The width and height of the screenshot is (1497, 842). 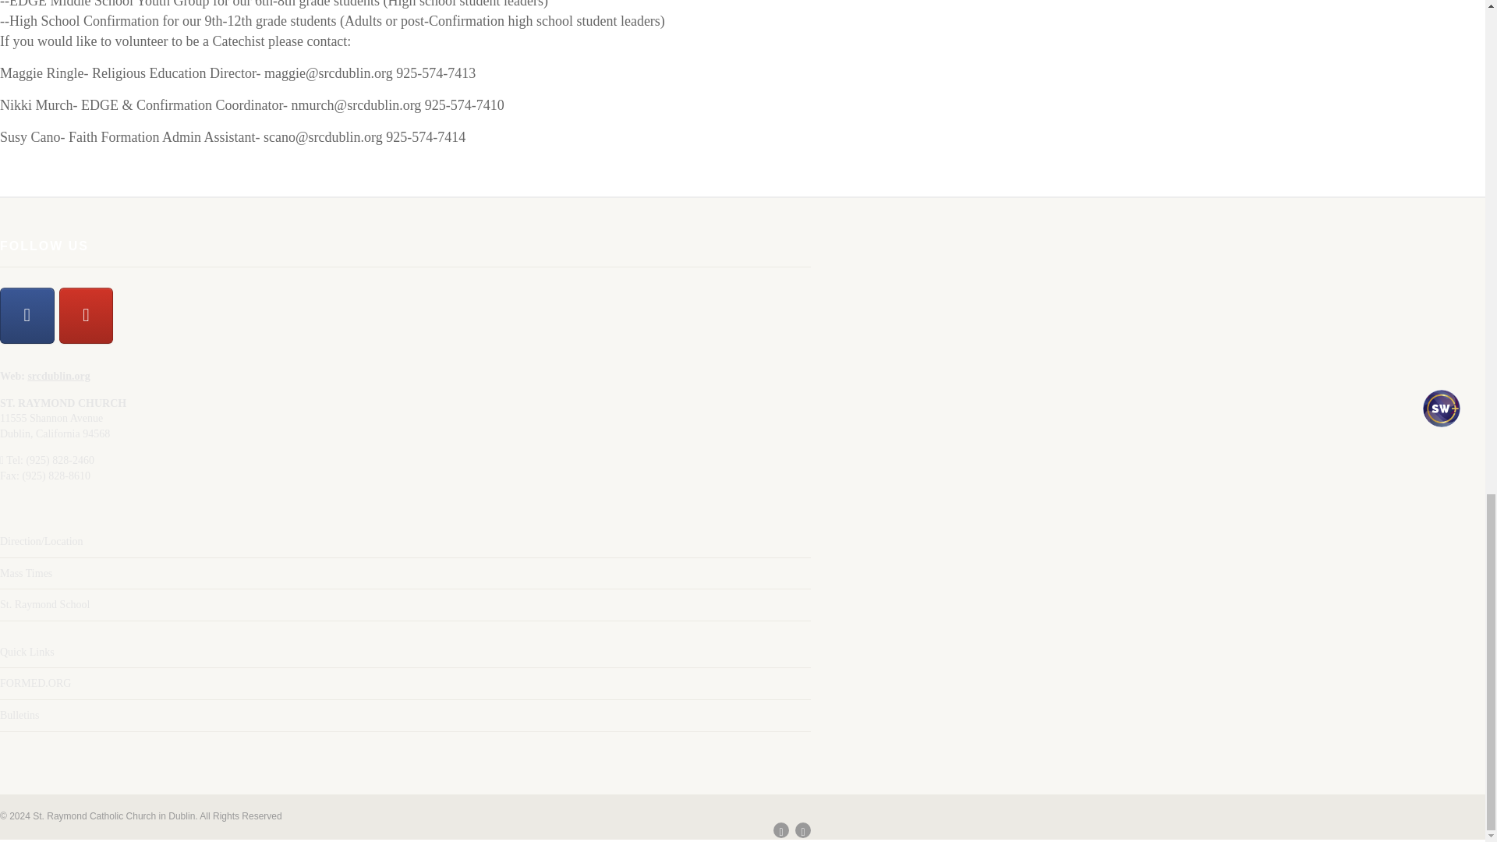 I want to click on St. Raymond Catholic Church in Dublin on Facebook, so click(x=27, y=315).